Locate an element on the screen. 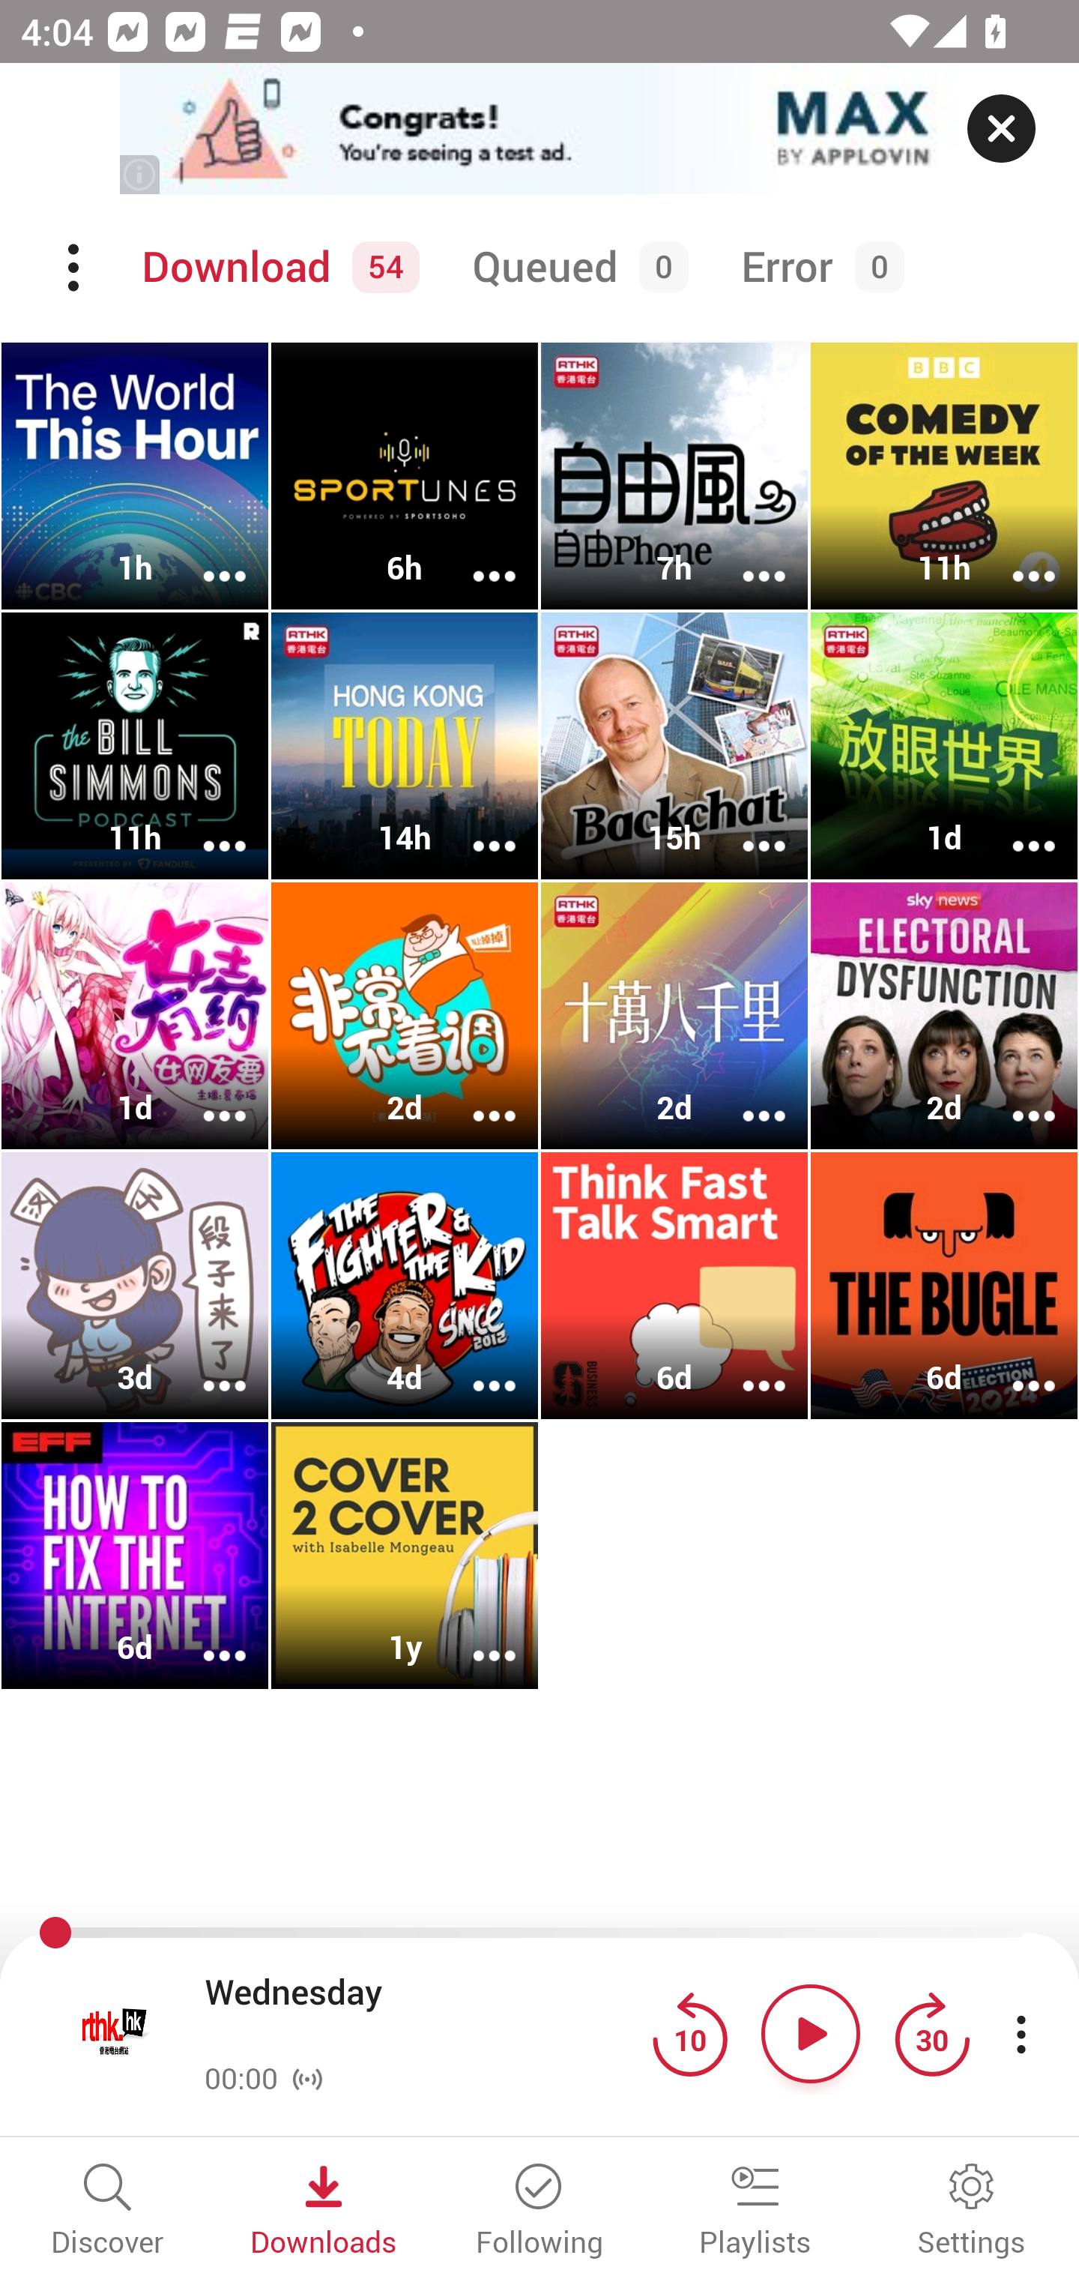 This screenshot has width=1079, height=2279. 放眼世界 1d More options More options is located at coordinates (944, 746).